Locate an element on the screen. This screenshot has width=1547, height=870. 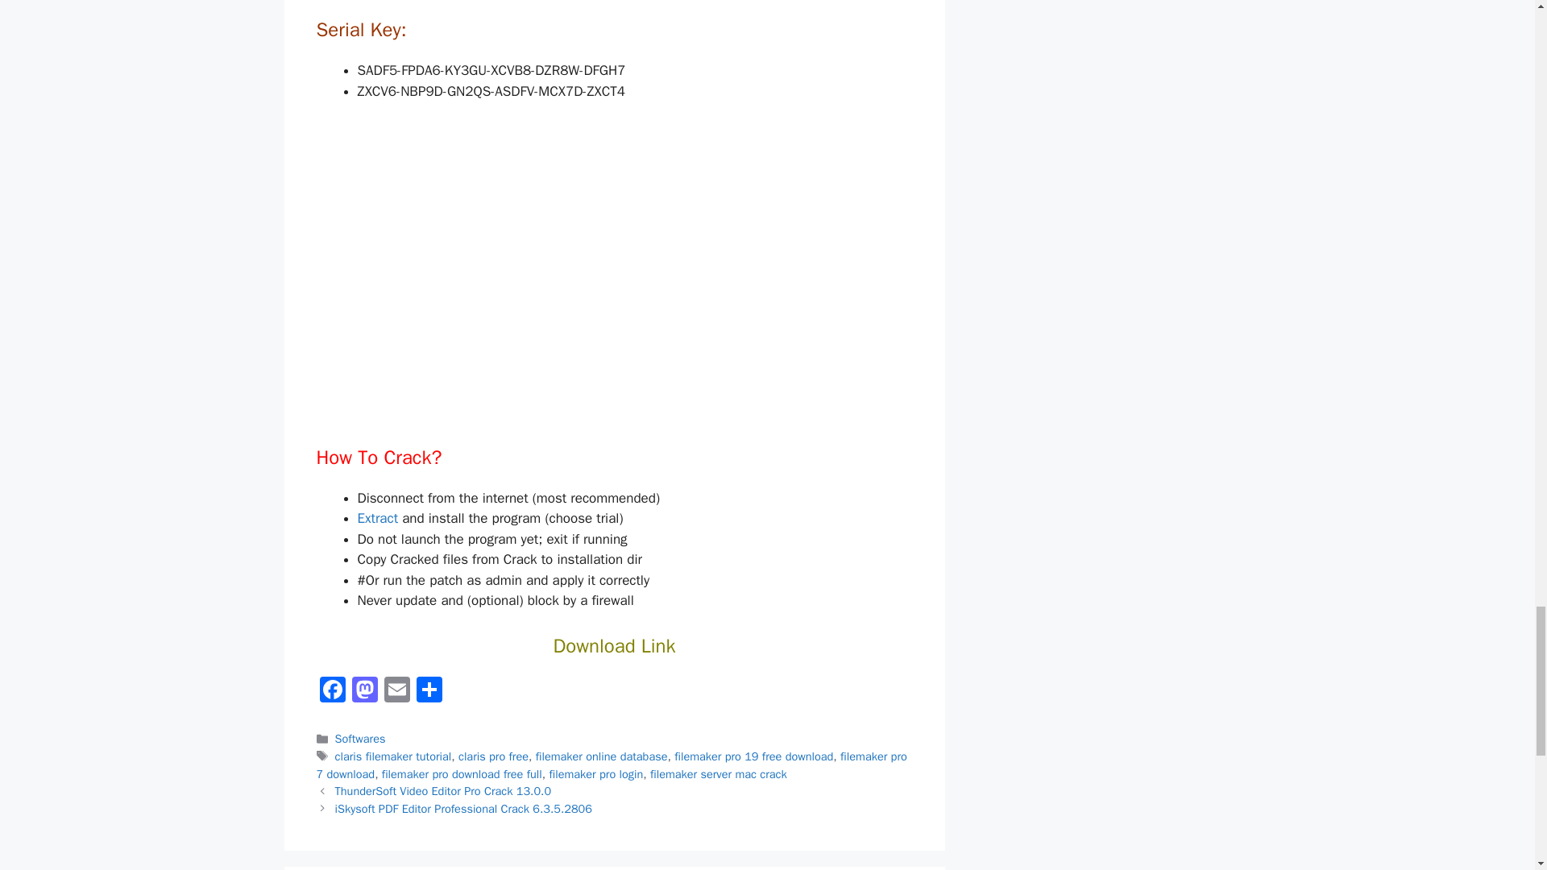
filemaker pro 7 download is located at coordinates (611, 764).